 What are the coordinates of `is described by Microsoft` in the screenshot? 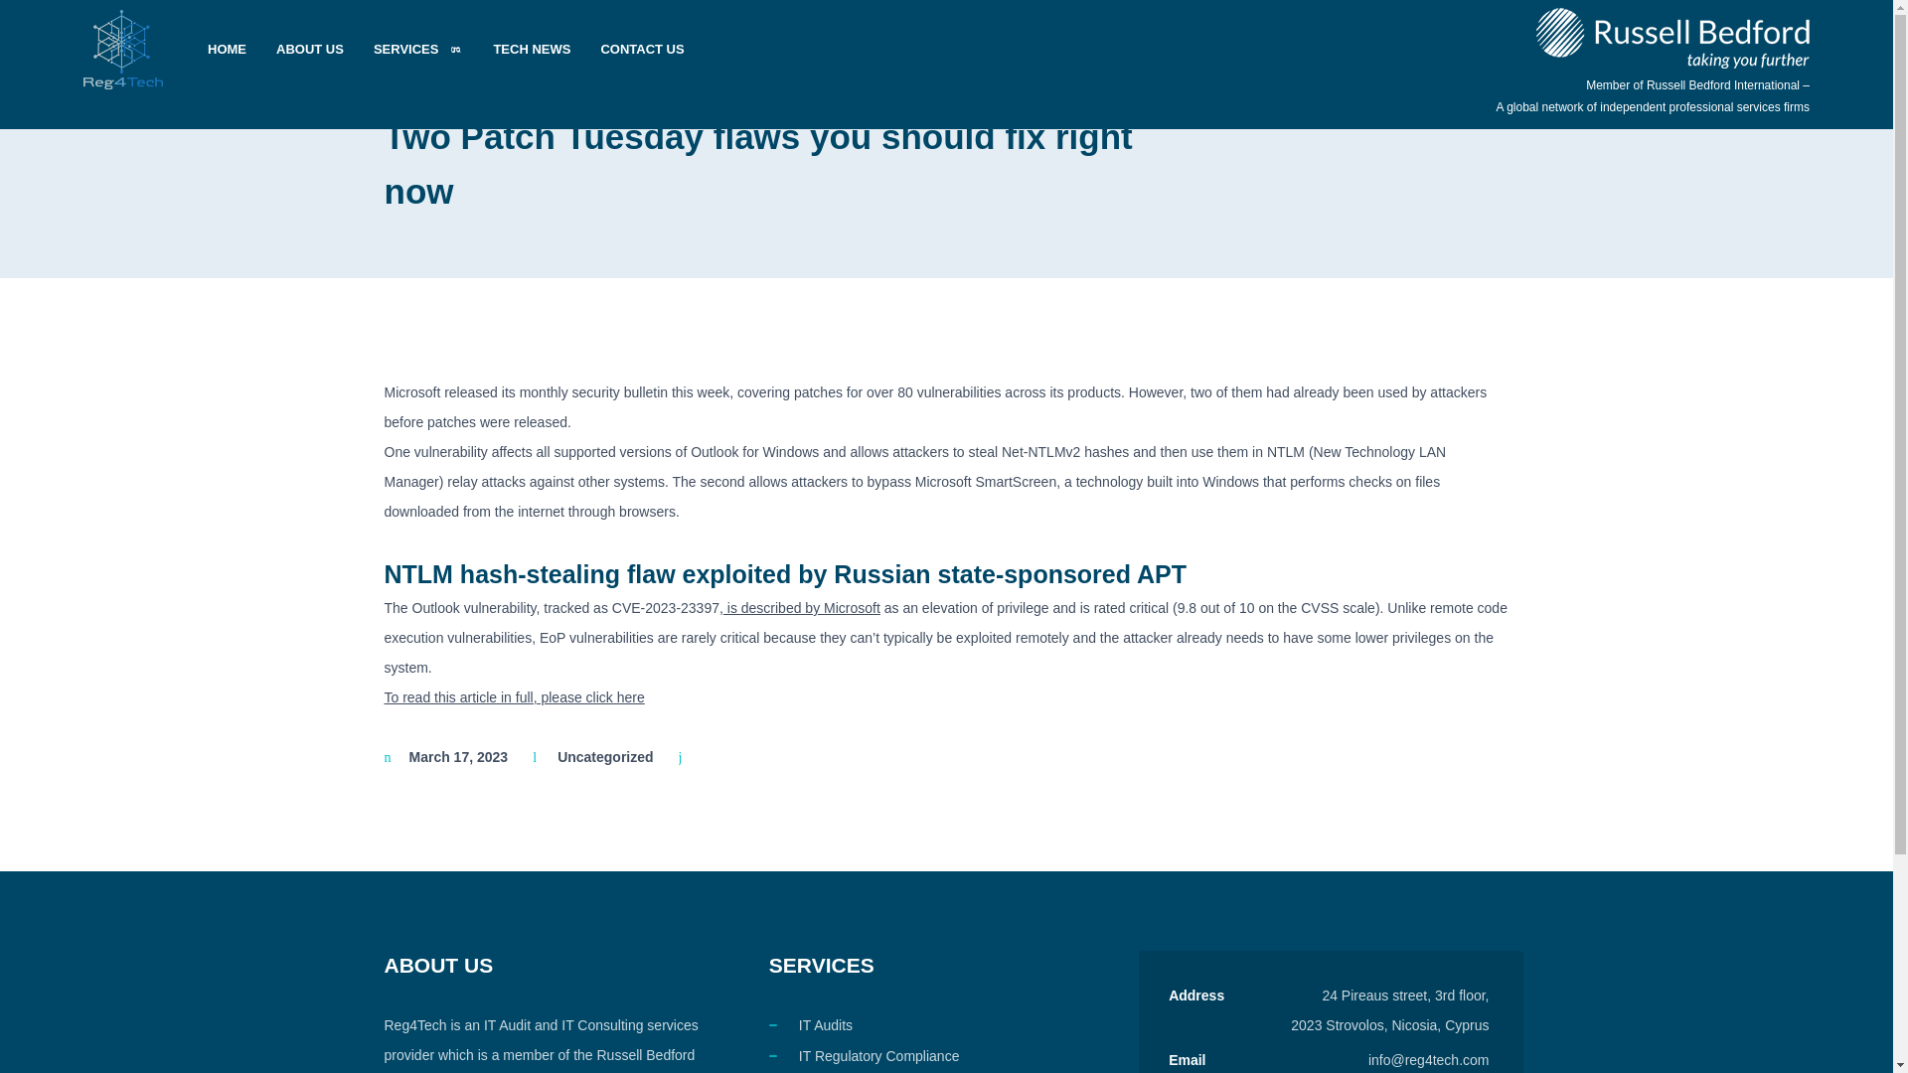 It's located at (801, 607).